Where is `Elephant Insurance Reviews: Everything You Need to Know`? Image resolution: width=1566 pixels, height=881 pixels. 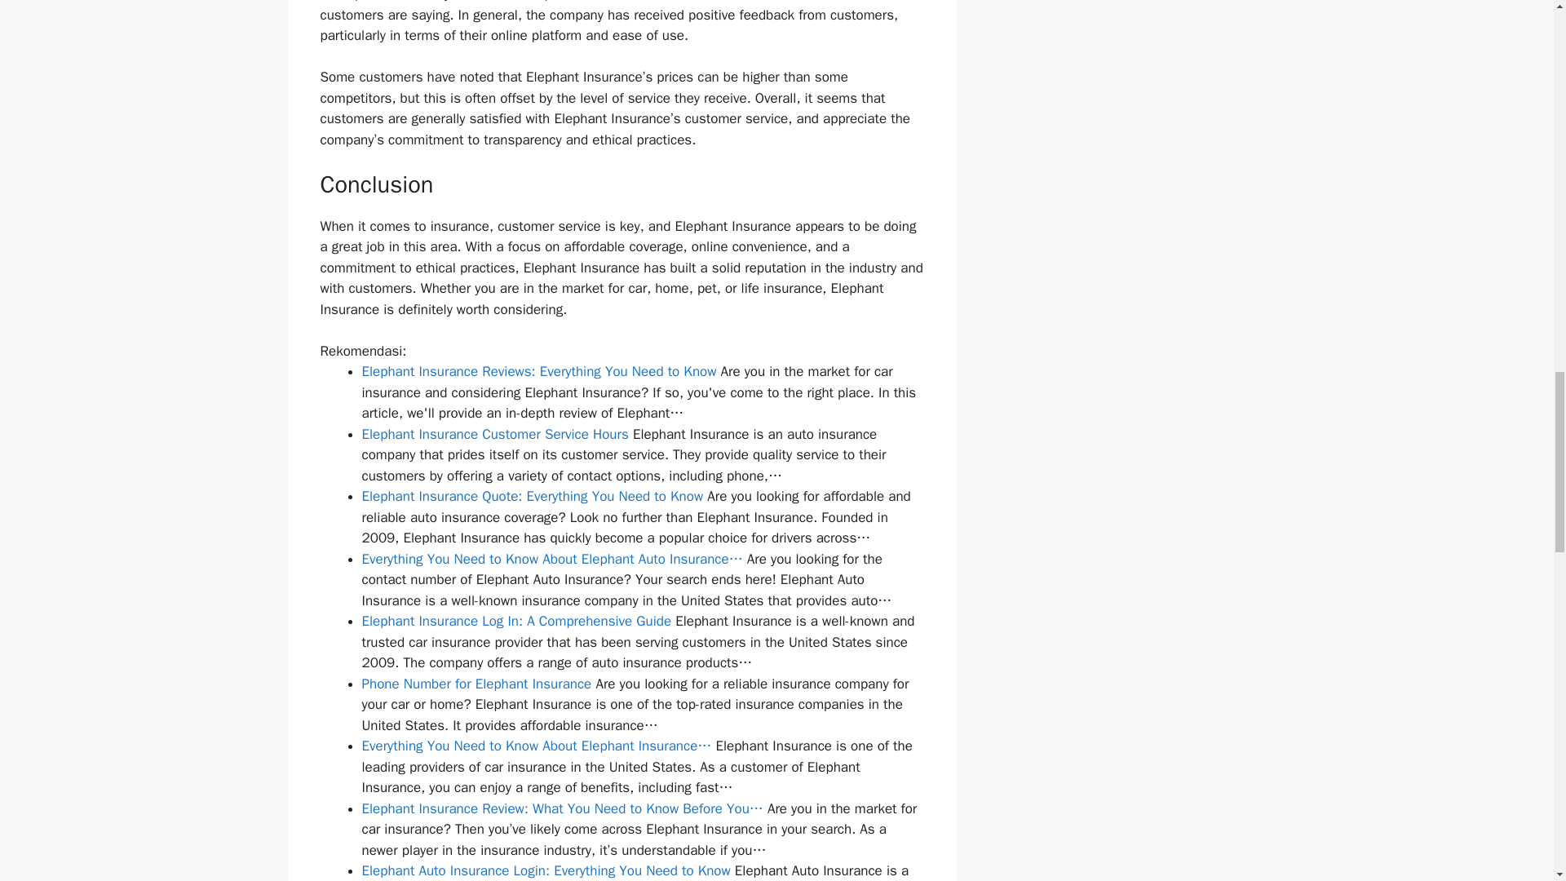 Elephant Insurance Reviews: Everything You Need to Know is located at coordinates (539, 370).